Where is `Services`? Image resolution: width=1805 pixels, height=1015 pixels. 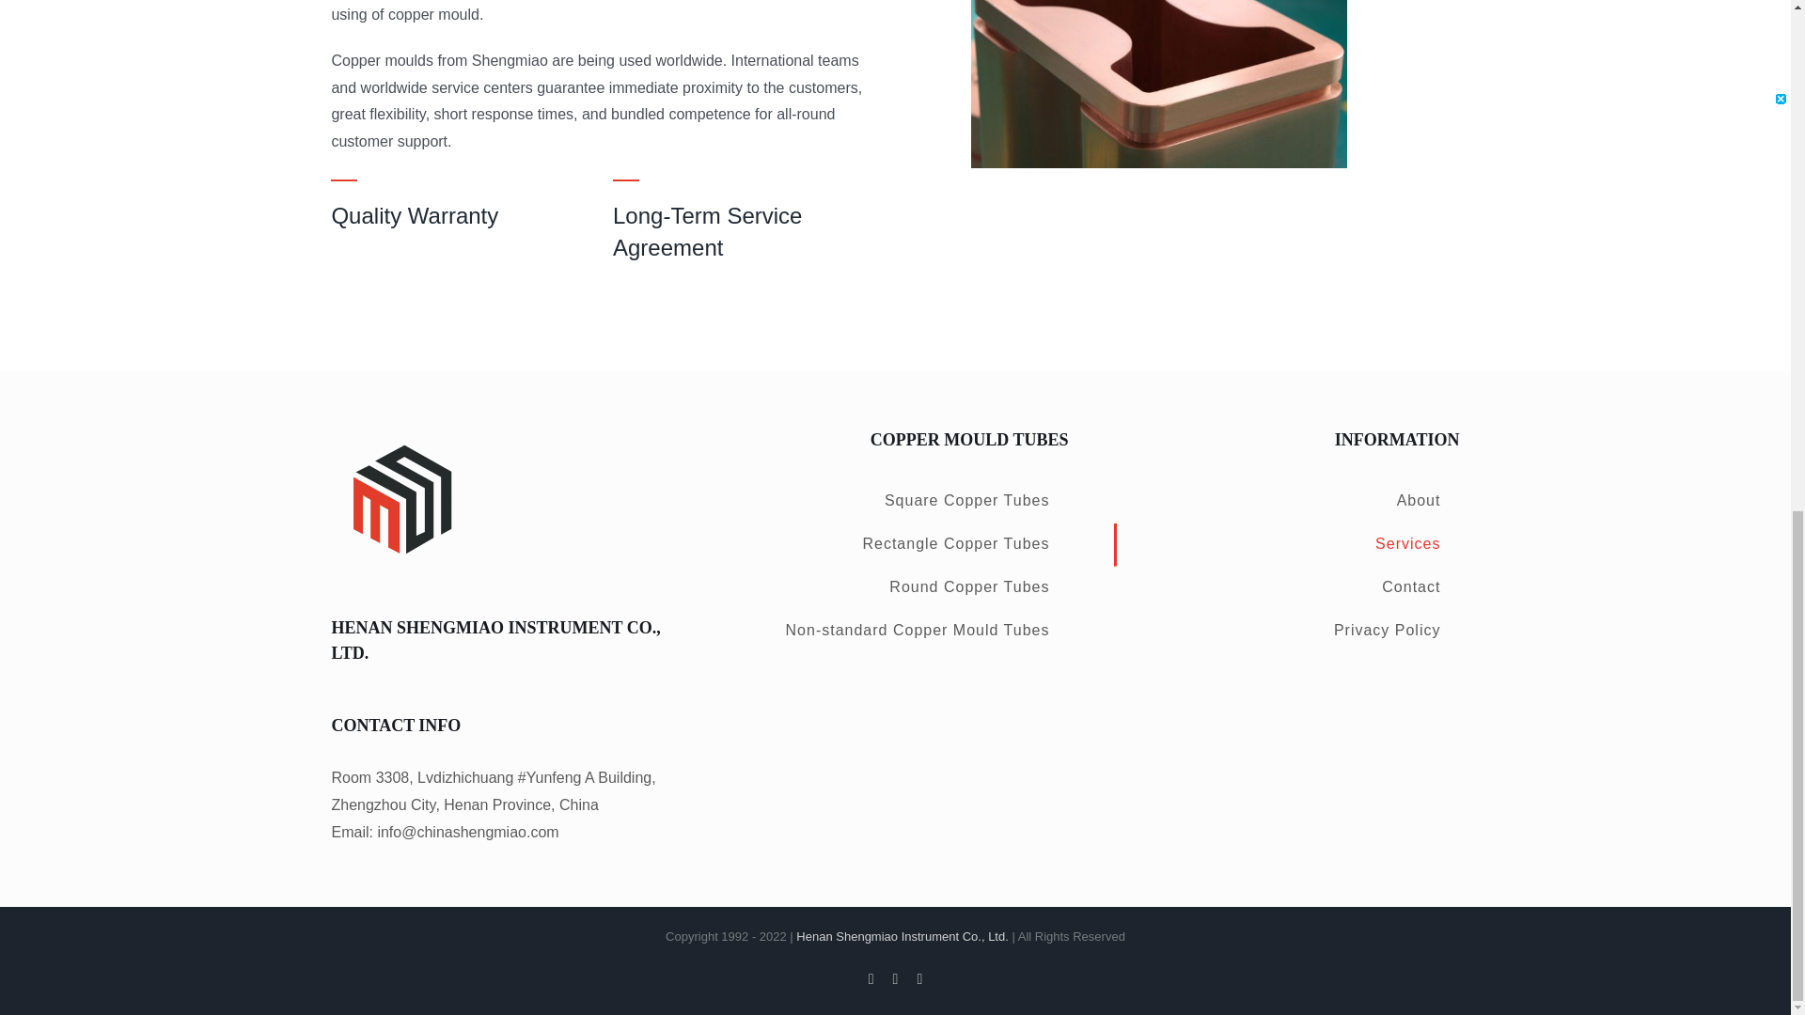
Services is located at coordinates (1286, 545).